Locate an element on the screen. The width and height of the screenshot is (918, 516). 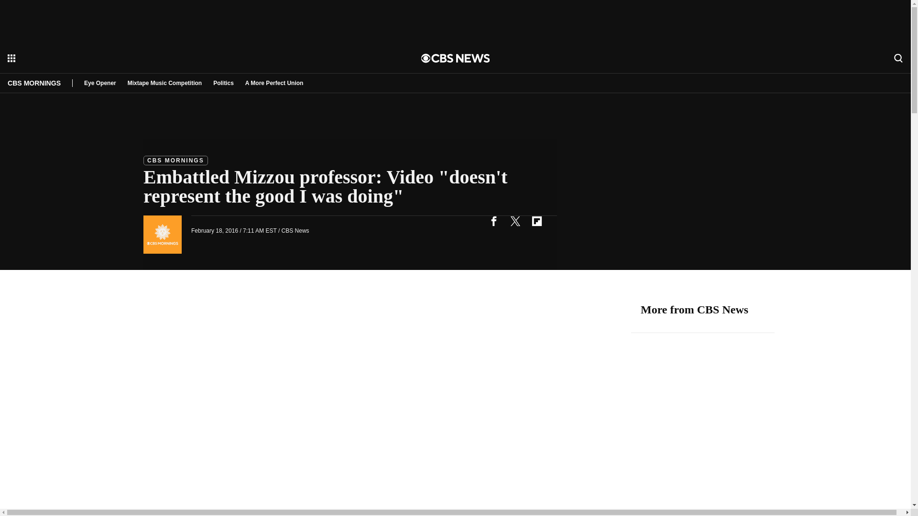
twitter is located at coordinates (515, 221).